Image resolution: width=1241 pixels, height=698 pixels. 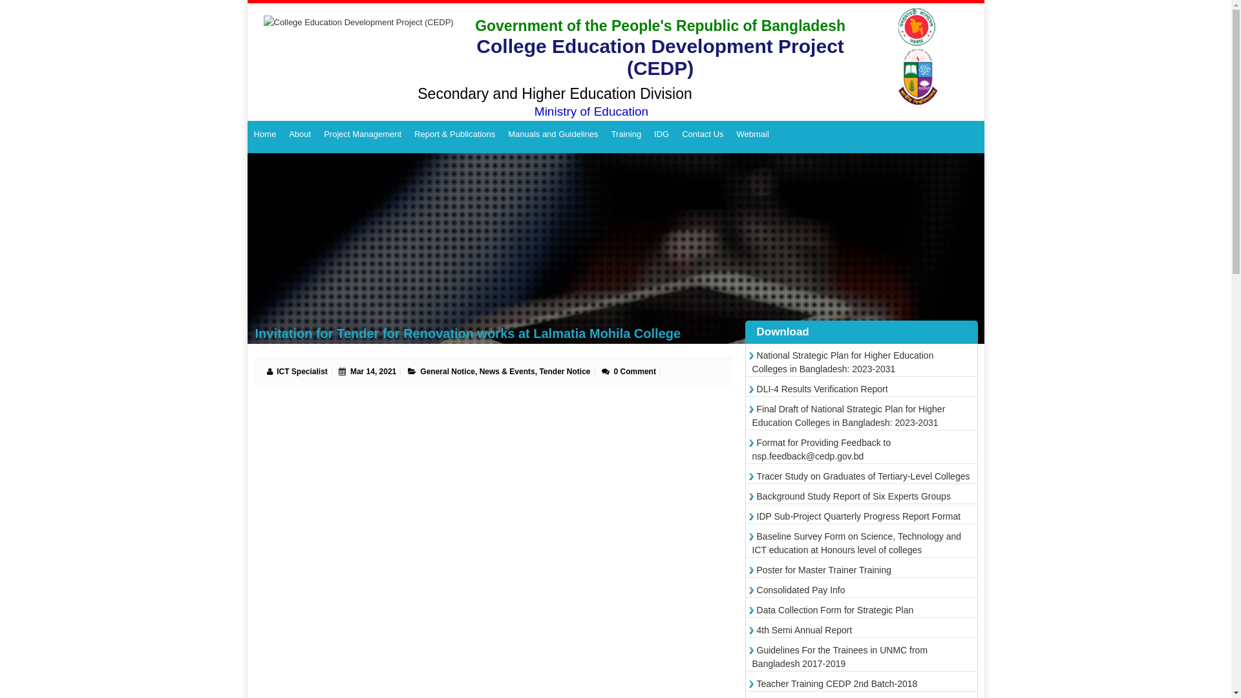 I want to click on Report & Publications, so click(x=455, y=134).